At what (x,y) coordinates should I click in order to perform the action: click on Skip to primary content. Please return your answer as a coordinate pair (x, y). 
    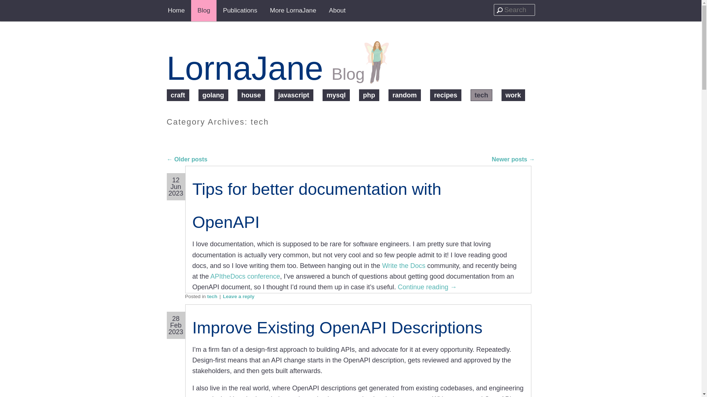
    Looking at the image, I should click on (215, 13).